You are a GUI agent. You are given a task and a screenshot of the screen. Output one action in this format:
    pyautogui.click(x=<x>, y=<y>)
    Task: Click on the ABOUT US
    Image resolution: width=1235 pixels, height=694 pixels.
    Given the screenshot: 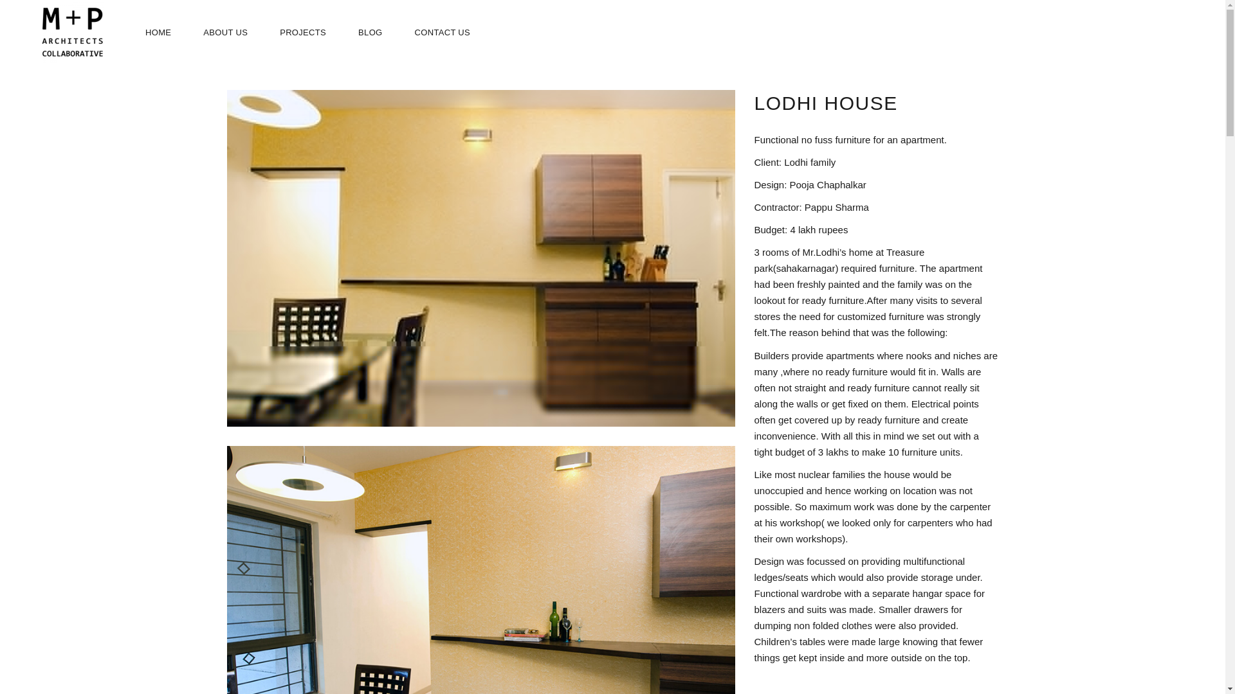 What is the action you would take?
    pyautogui.click(x=225, y=32)
    